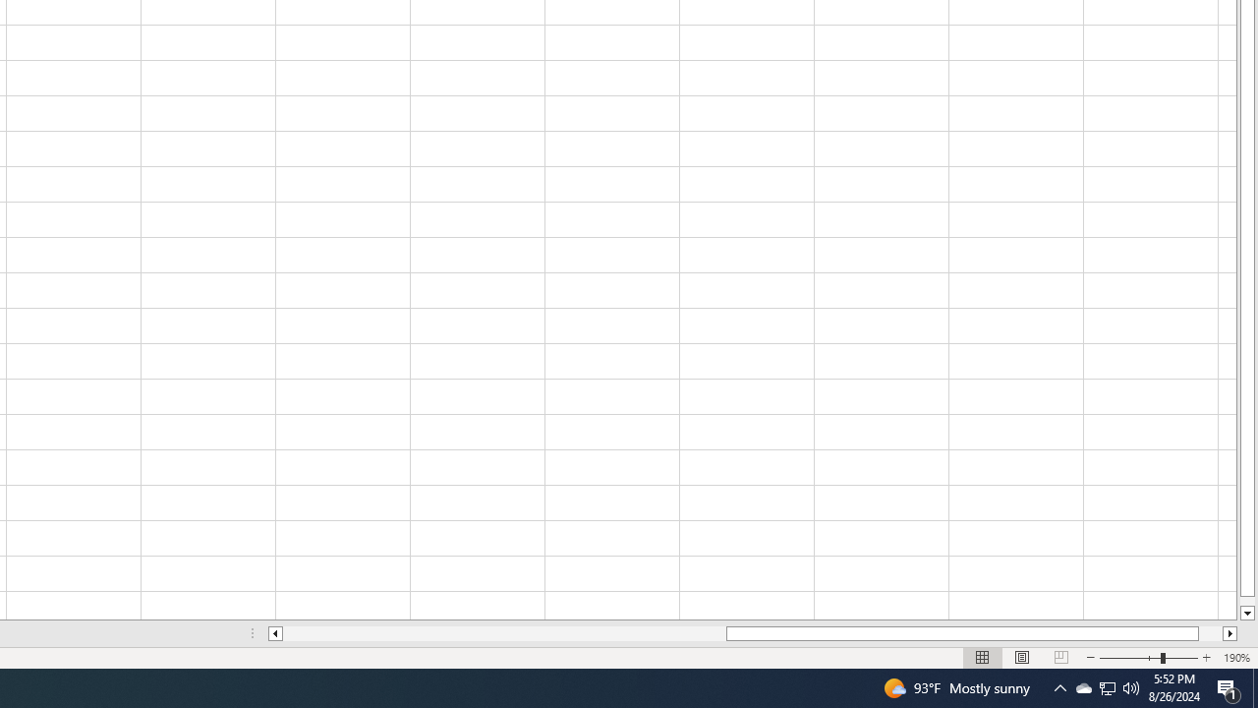  Describe the element at coordinates (504, 633) in the screenshot. I see `Page left` at that location.